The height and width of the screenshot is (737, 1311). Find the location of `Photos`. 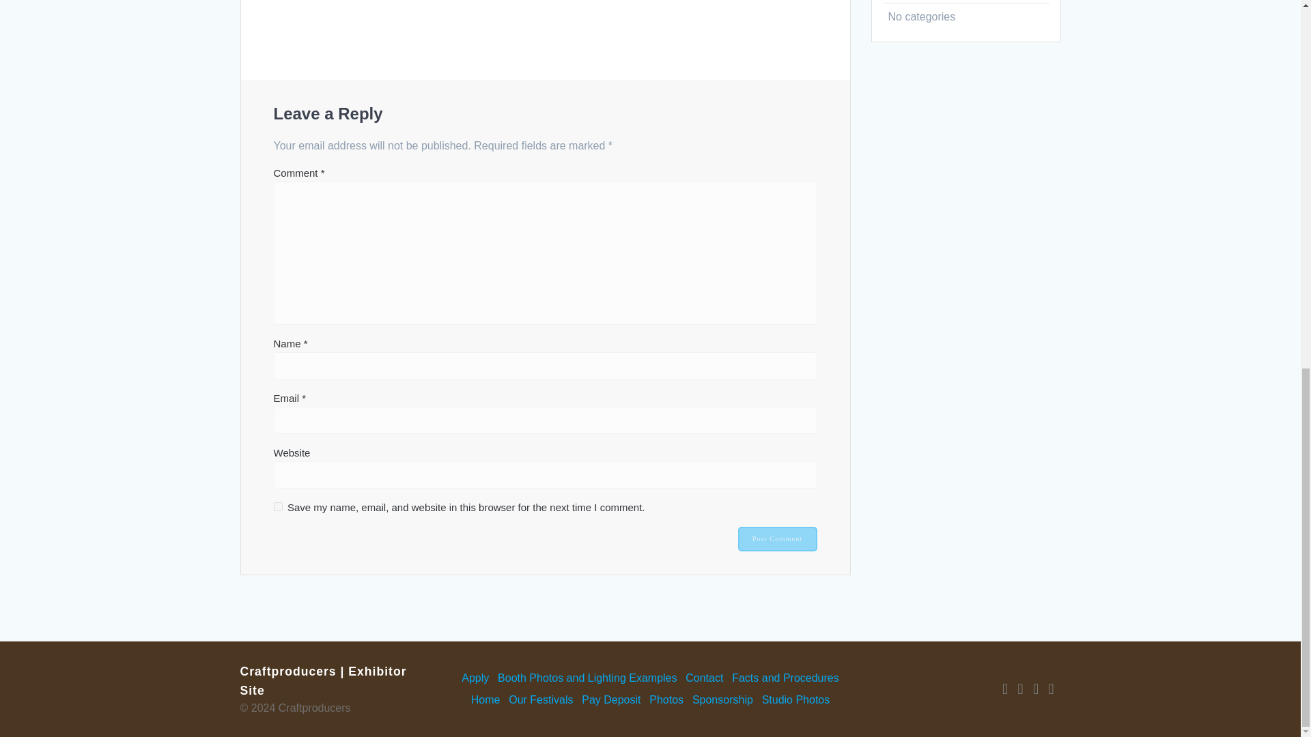

Photos is located at coordinates (666, 700).